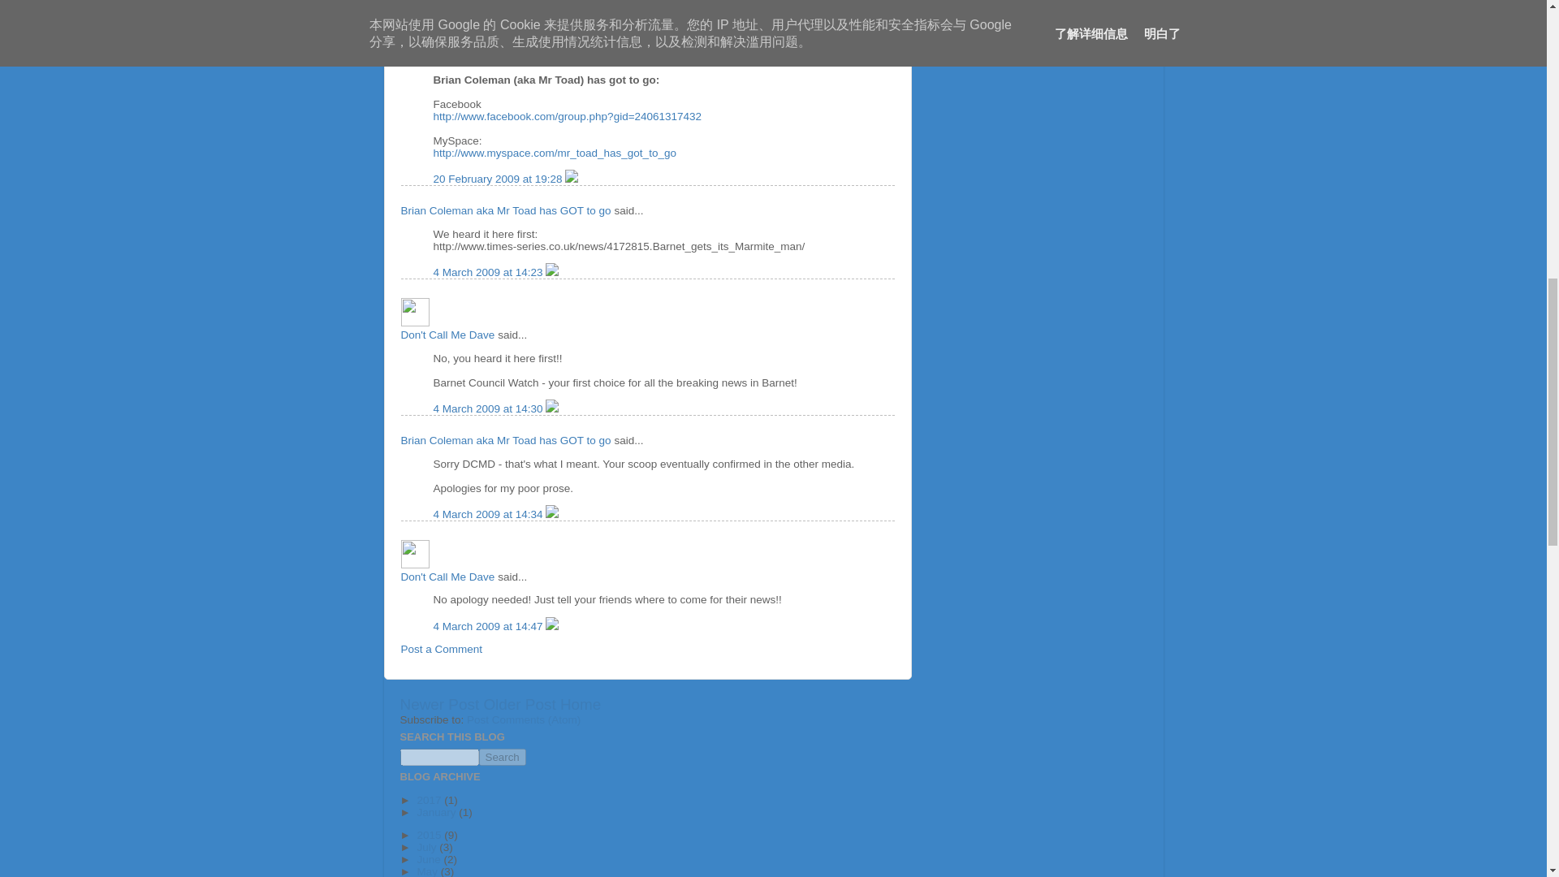 This screenshot has height=877, width=1559. I want to click on Search, so click(502, 757).